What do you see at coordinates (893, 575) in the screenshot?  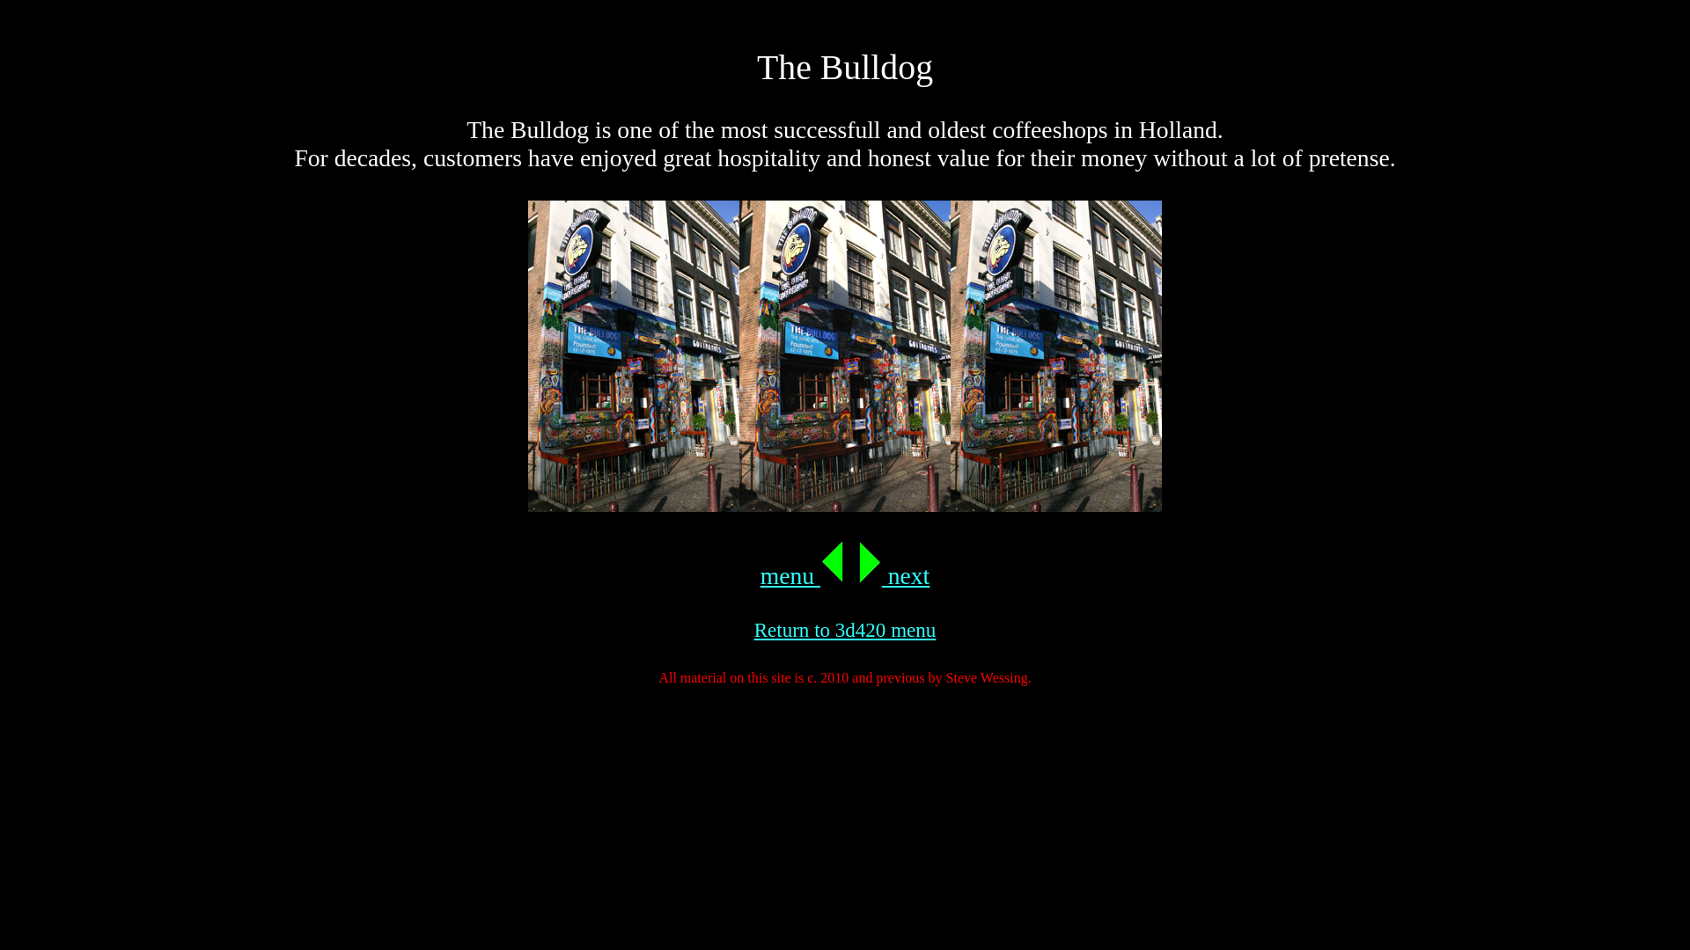 I see `next` at bounding box center [893, 575].